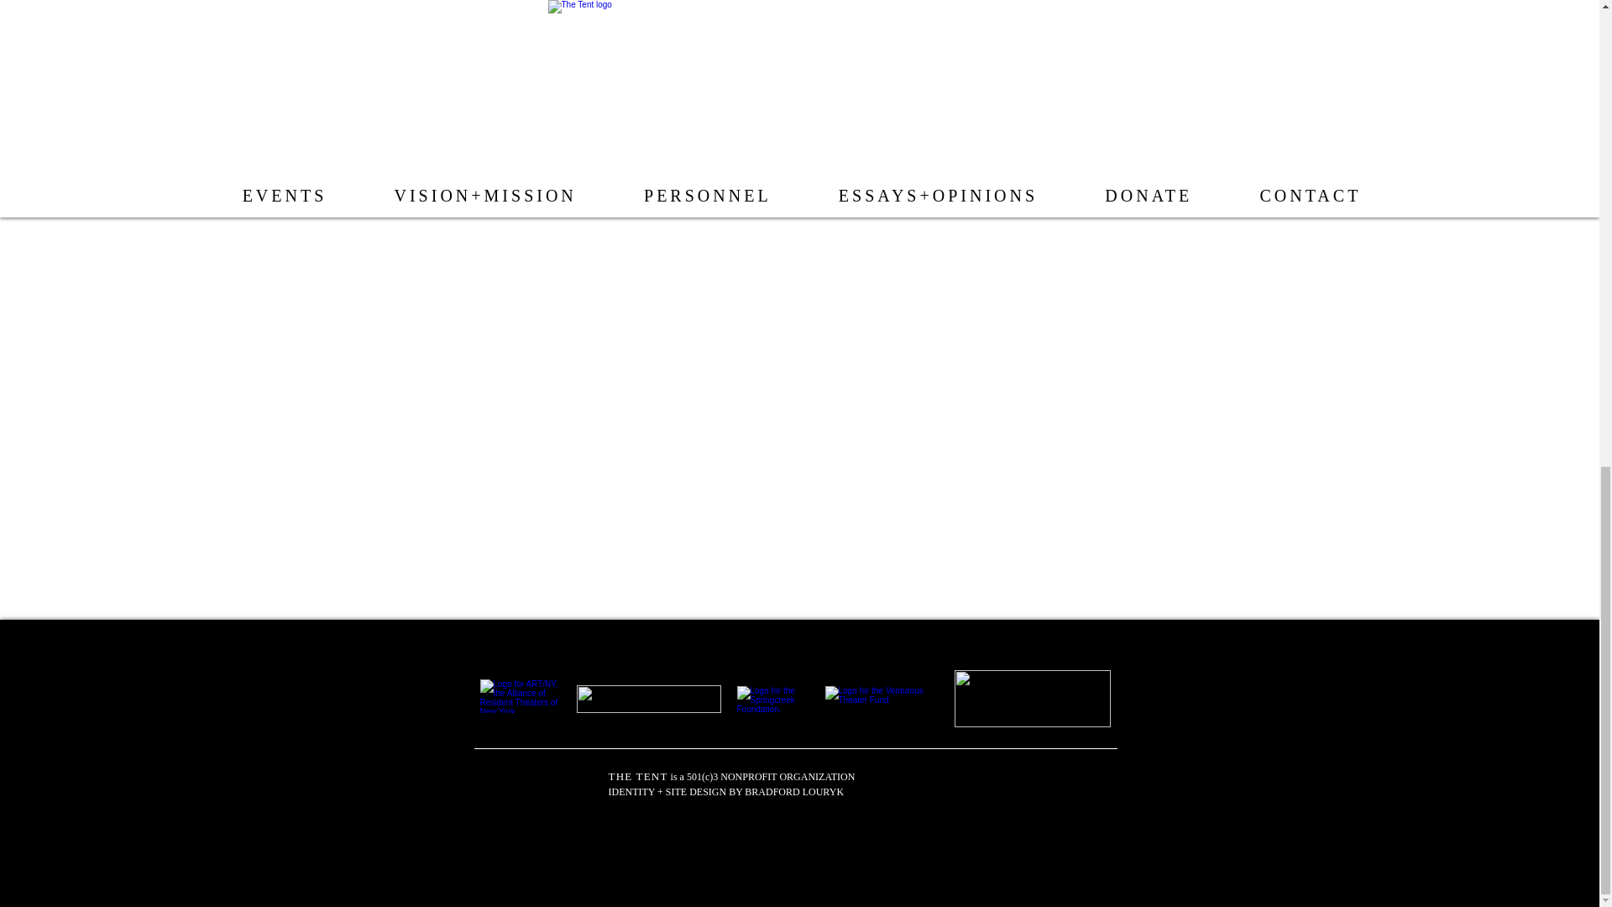 Image resolution: width=1612 pixels, height=907 pixels. Describe the element at coordinates (302, 23) in the screenshot. I see `Chan1.png` at that location.